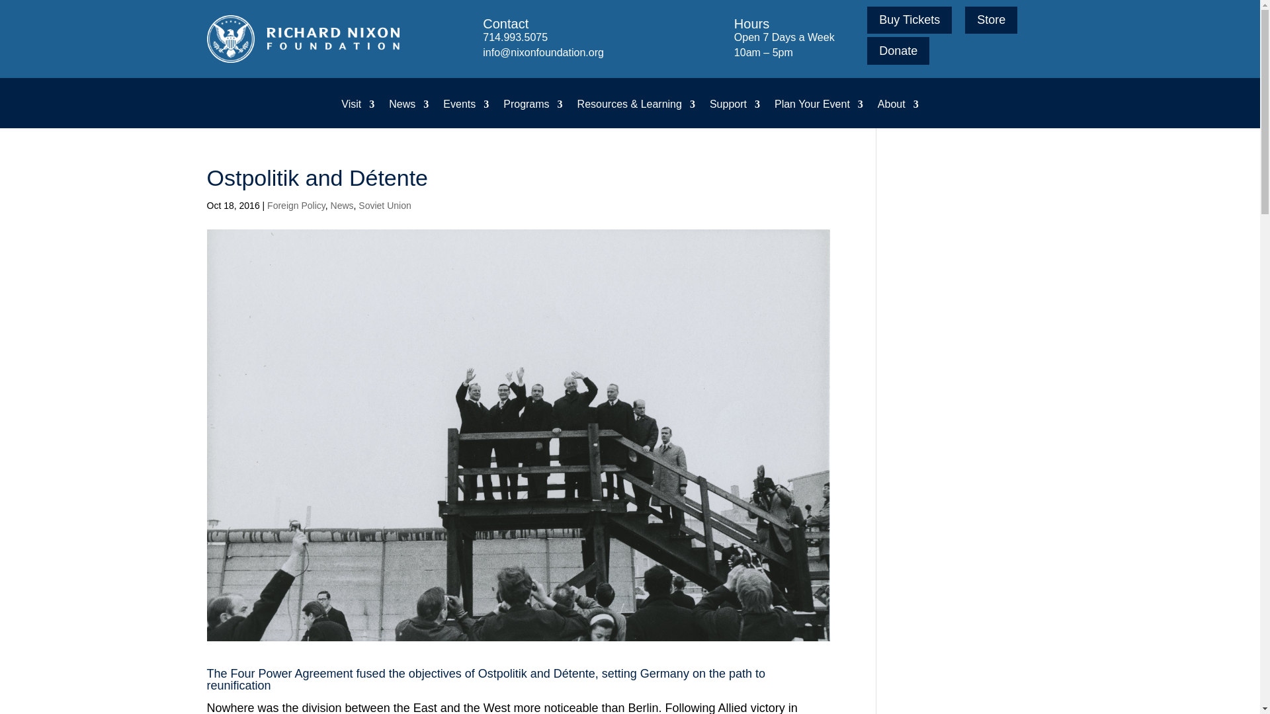 This screenshot has height=714, width=1270. Describe the element at coordinates (409, 114) in the screenshot. I see `News` at that location.